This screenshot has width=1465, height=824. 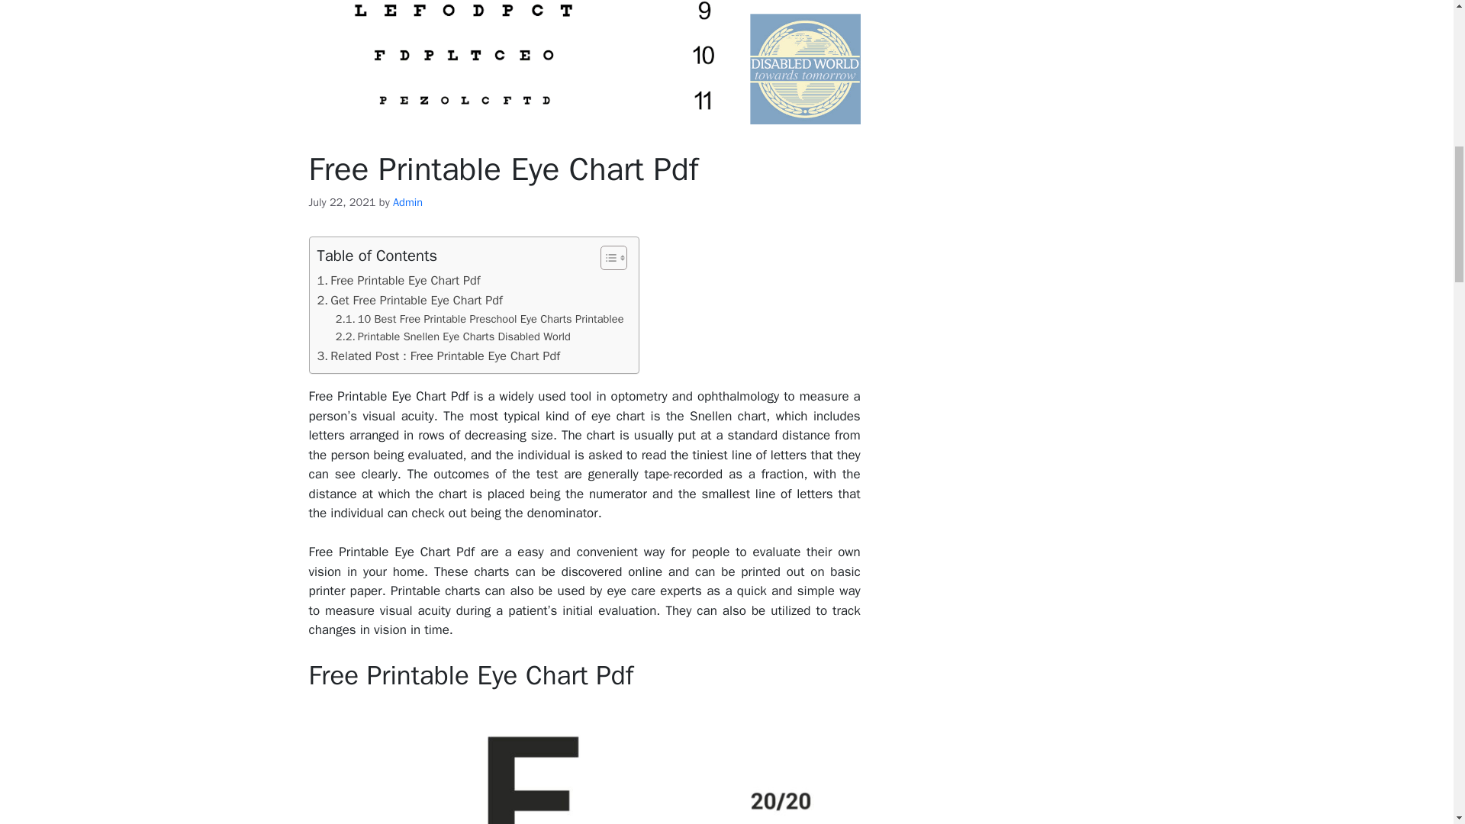 I want to click on Related Post : Free Printable Eye Chart Pdf, so click(x=439, y=356).